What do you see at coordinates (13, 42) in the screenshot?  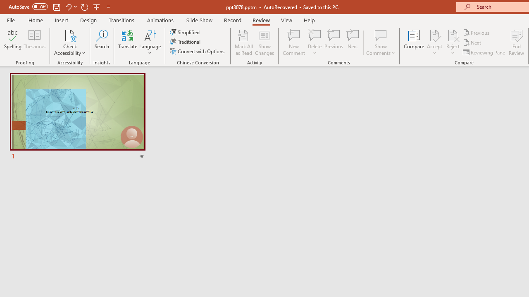 I see `Spelling...` at bounding box center [13, 42].